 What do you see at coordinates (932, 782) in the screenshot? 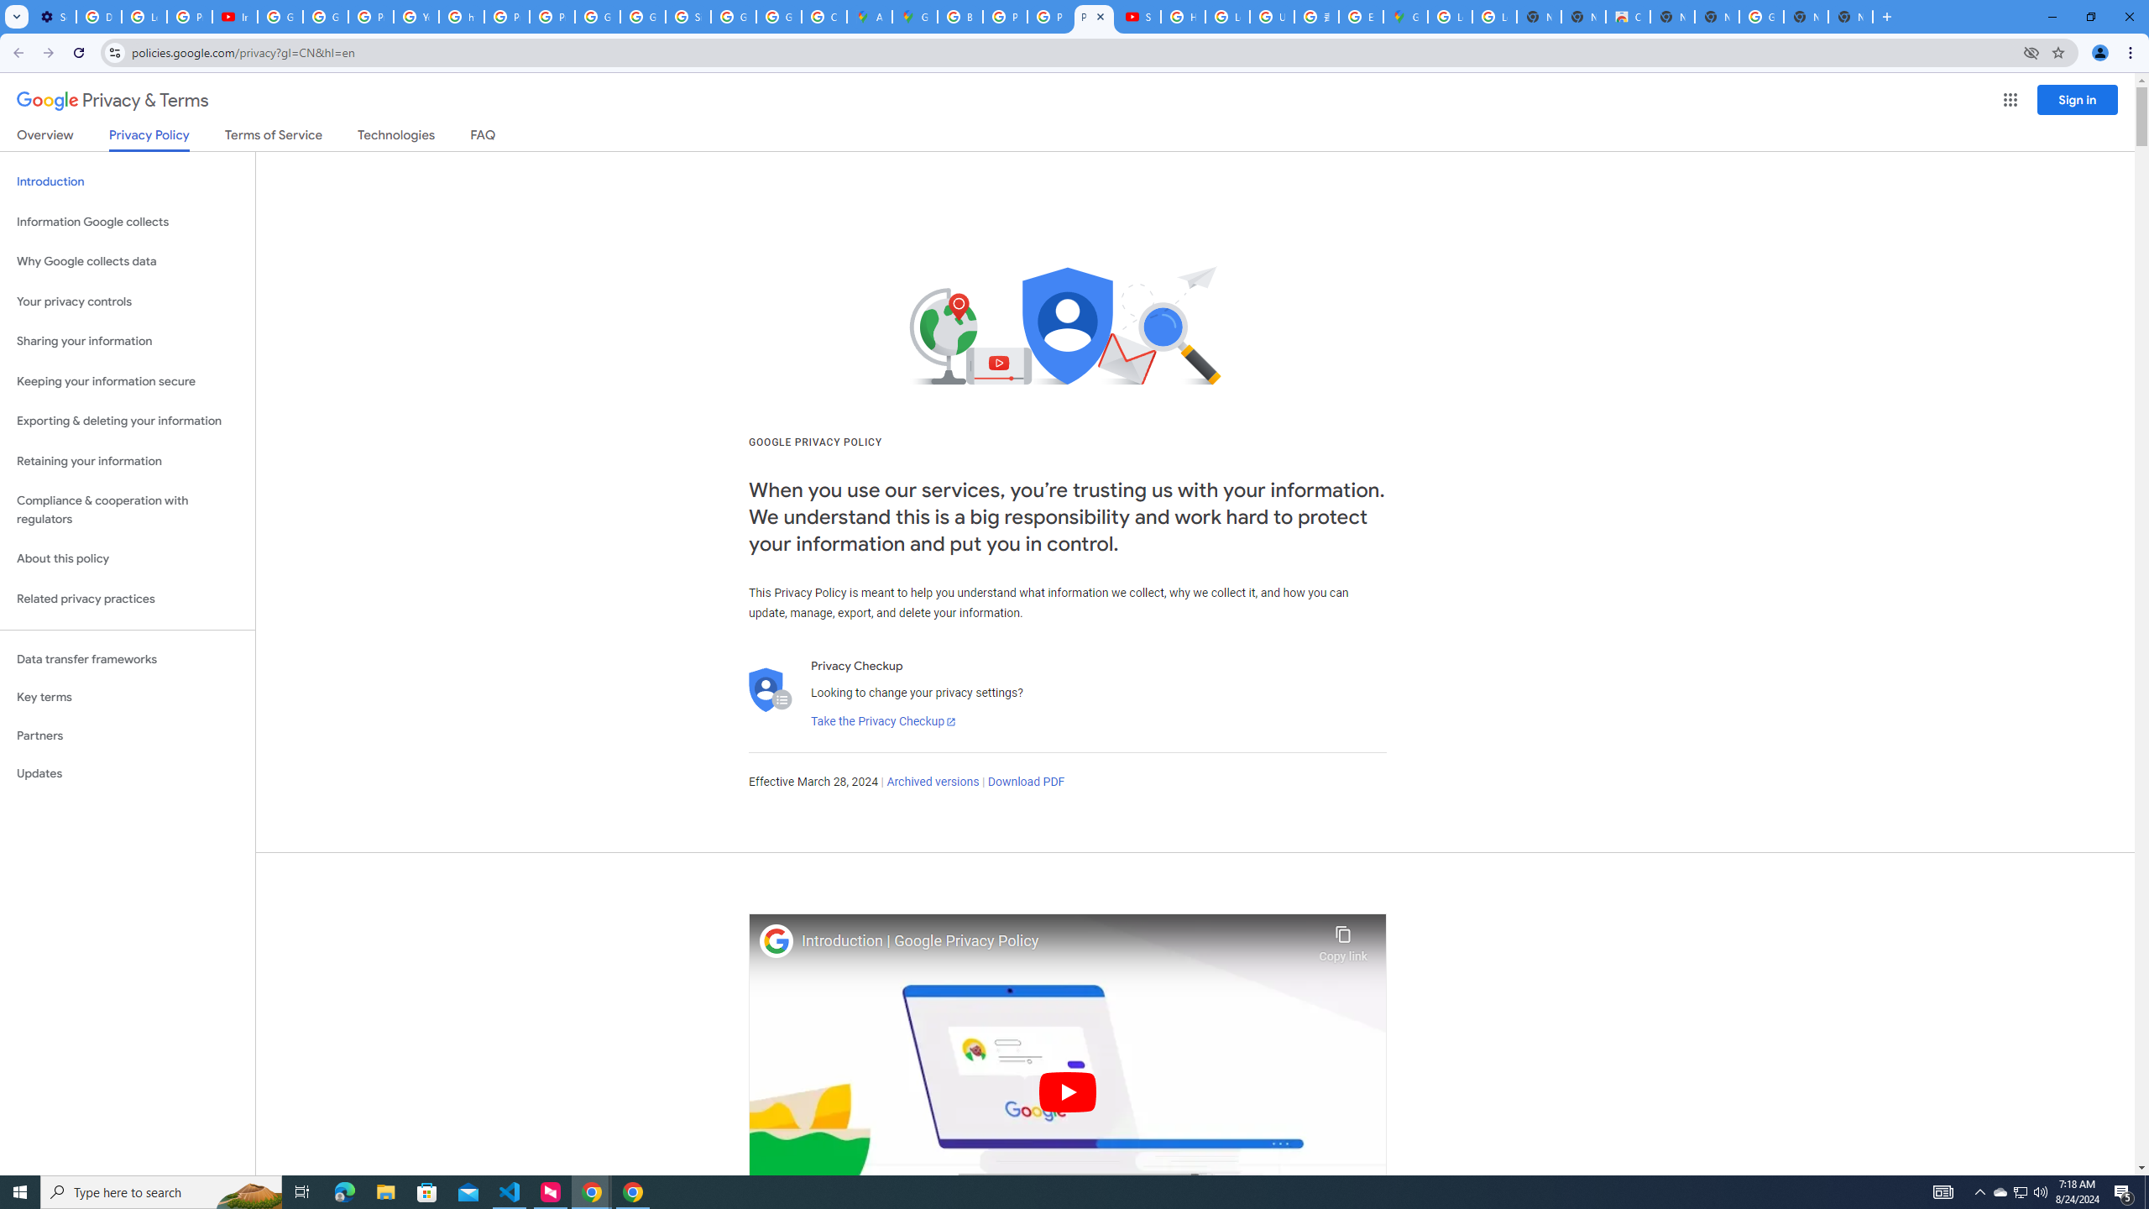
I see `Archived versions` at bounding box center [932, 782].